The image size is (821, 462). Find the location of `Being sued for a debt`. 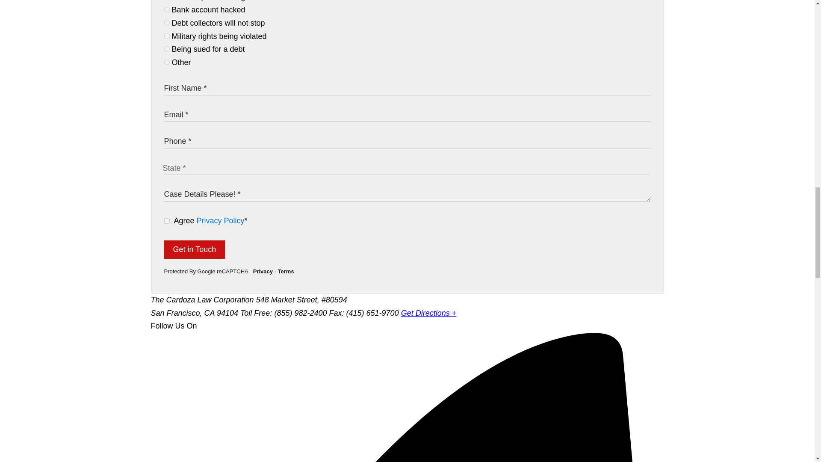

Being sued for a debt is located at coordinates (167, 49).